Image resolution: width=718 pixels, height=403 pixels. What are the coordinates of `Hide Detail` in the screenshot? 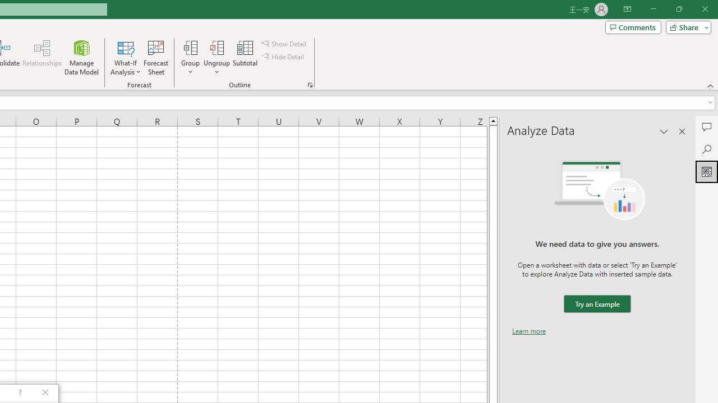 It's located at (284, 57).